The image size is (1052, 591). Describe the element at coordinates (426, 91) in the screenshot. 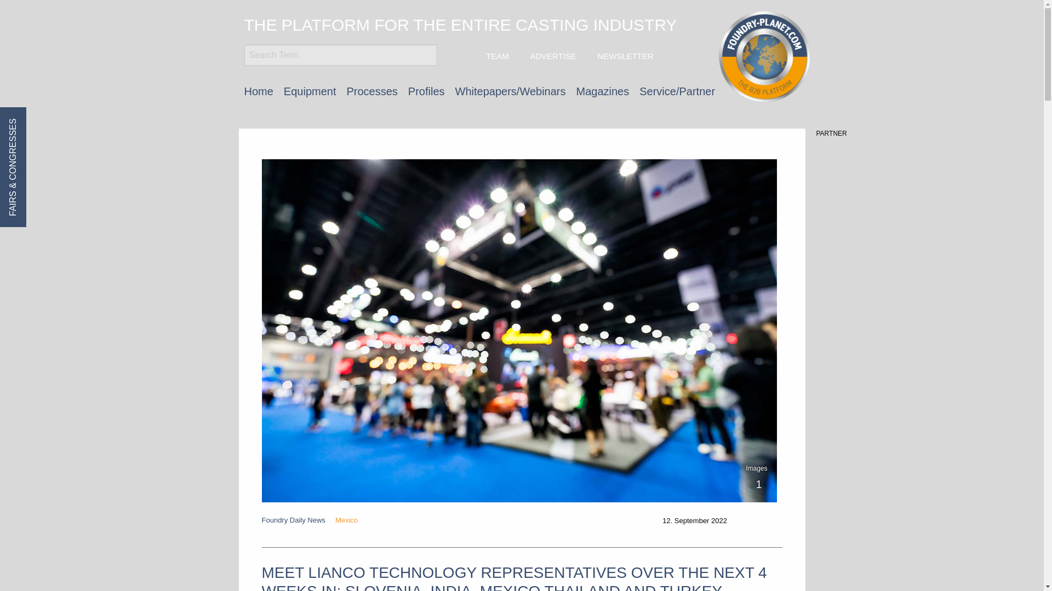

I see `Profiles` at that location.